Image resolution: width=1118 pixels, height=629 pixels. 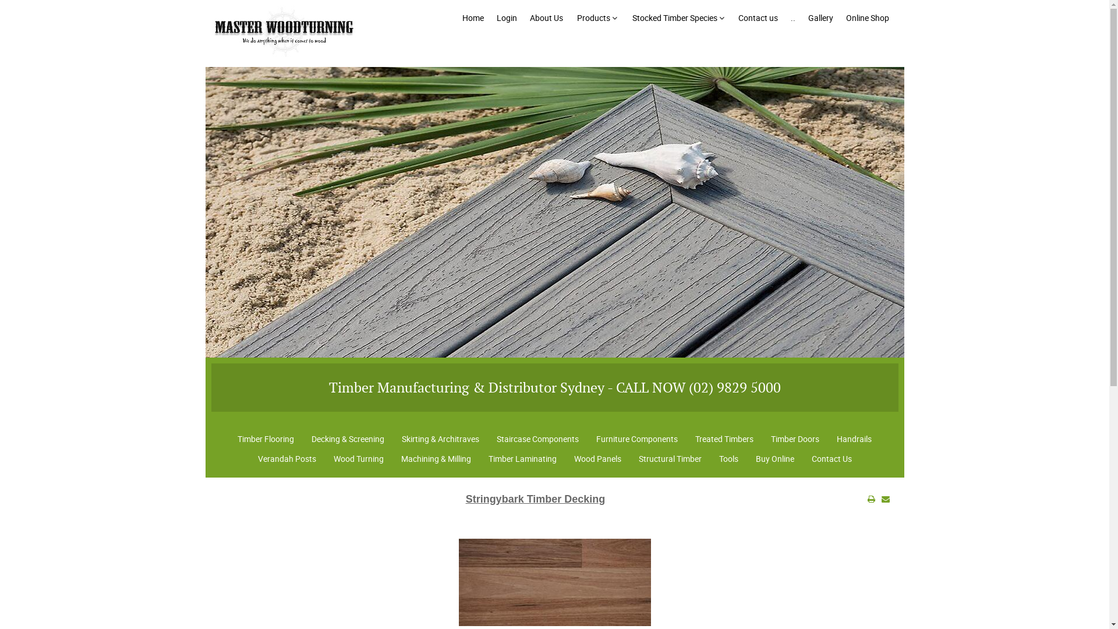 What do you see at coordinates (724, 439) in the screenshot?
I see `Treated Timbers` at bounding box center [724, 439].